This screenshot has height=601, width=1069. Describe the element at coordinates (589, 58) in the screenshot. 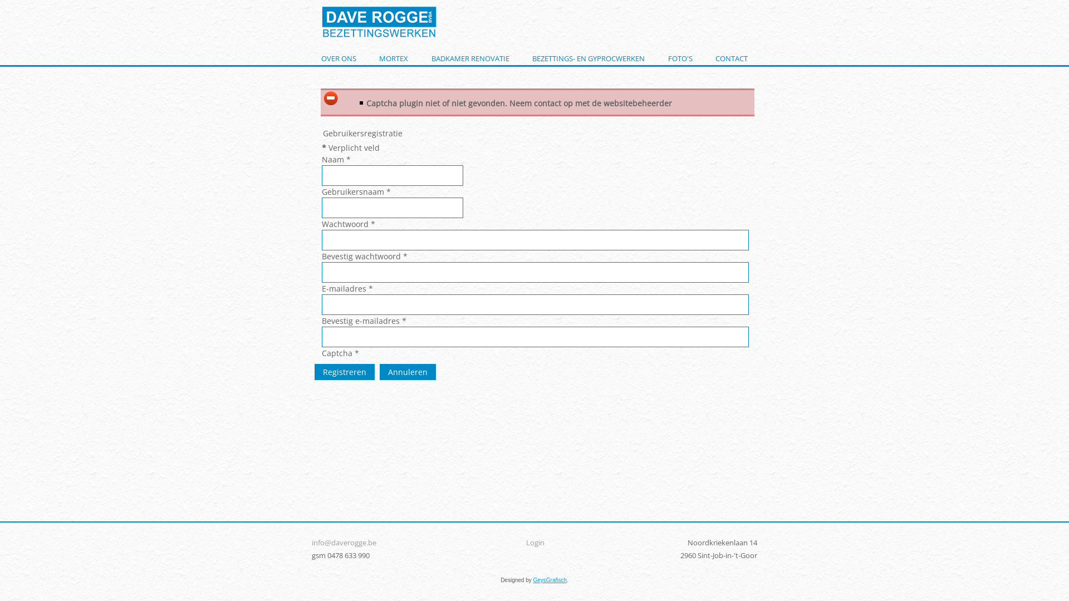

I see `BEZETTINGS- EN GYPROCWERKEN` at that location.